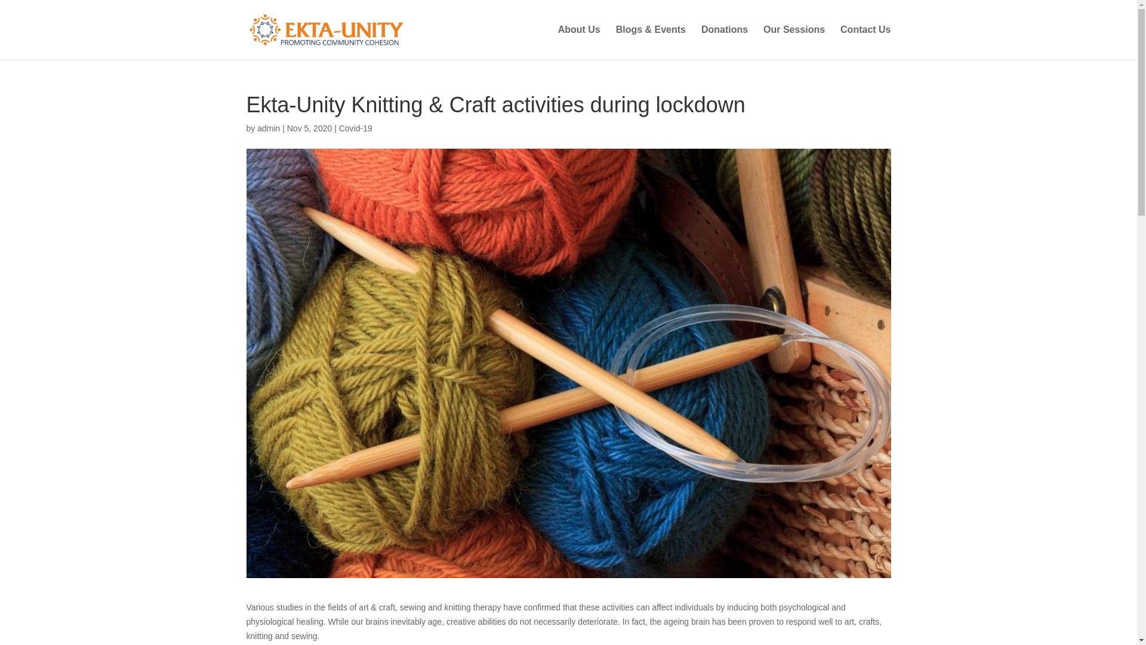 The height and width of the screenshot is (645, 1146). Describe the element at coordinates (865, 43) in the screenshot. I see `Contact Us` at that location.